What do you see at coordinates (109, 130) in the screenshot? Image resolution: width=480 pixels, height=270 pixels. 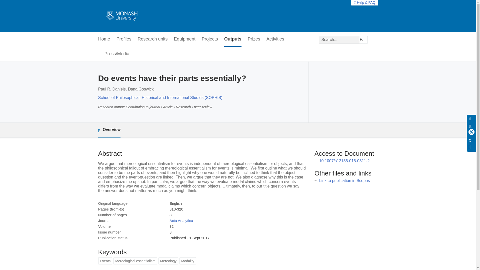 I see `Overview` at bounding box center [109, 130].